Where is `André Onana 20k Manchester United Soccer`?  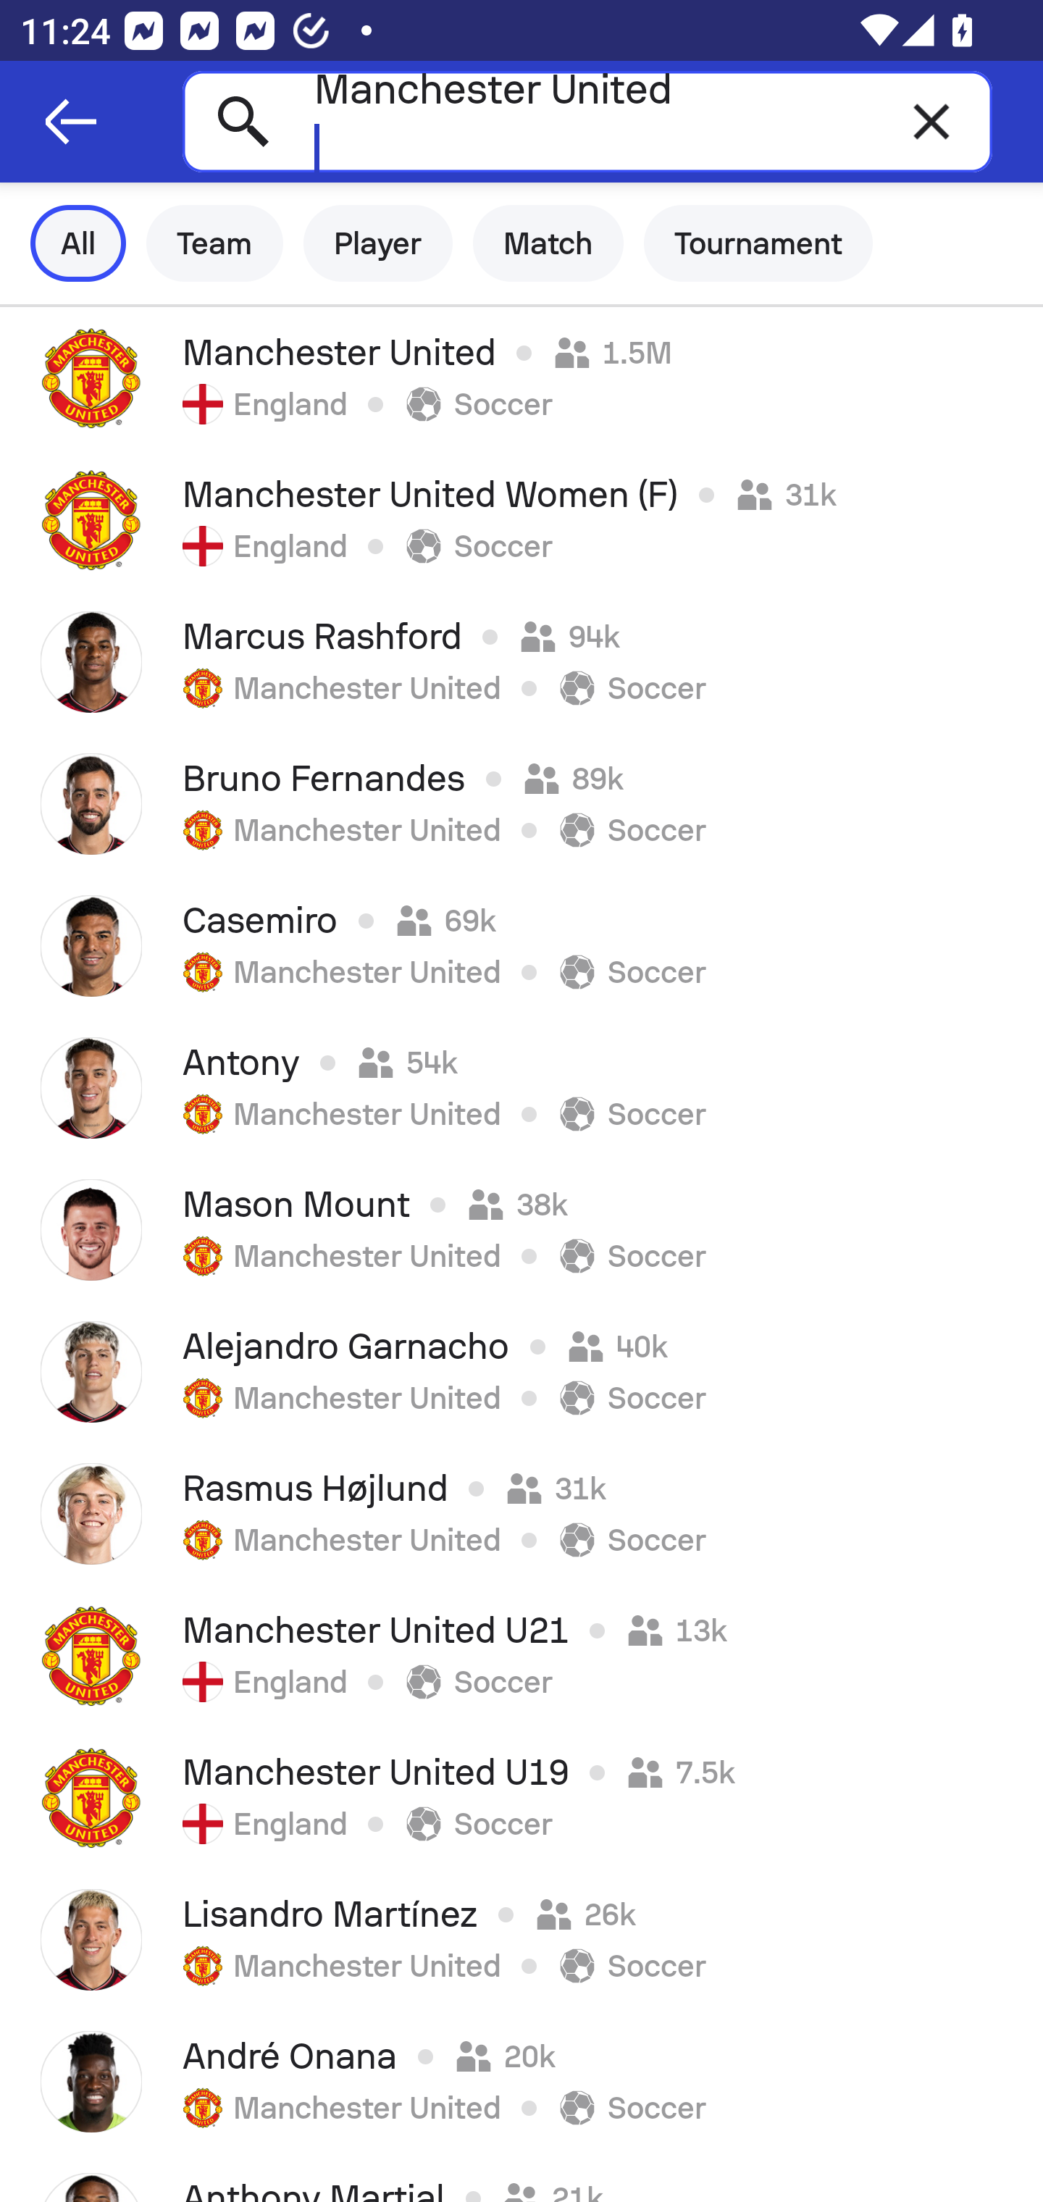
André Onana 20k Manchester United Soccer is located at coordinates (521, 2082).